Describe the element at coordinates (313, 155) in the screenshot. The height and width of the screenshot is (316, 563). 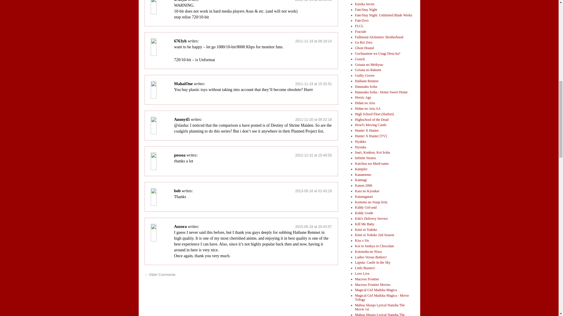
I see `2012-12-31 at 15:40:55` at that location.